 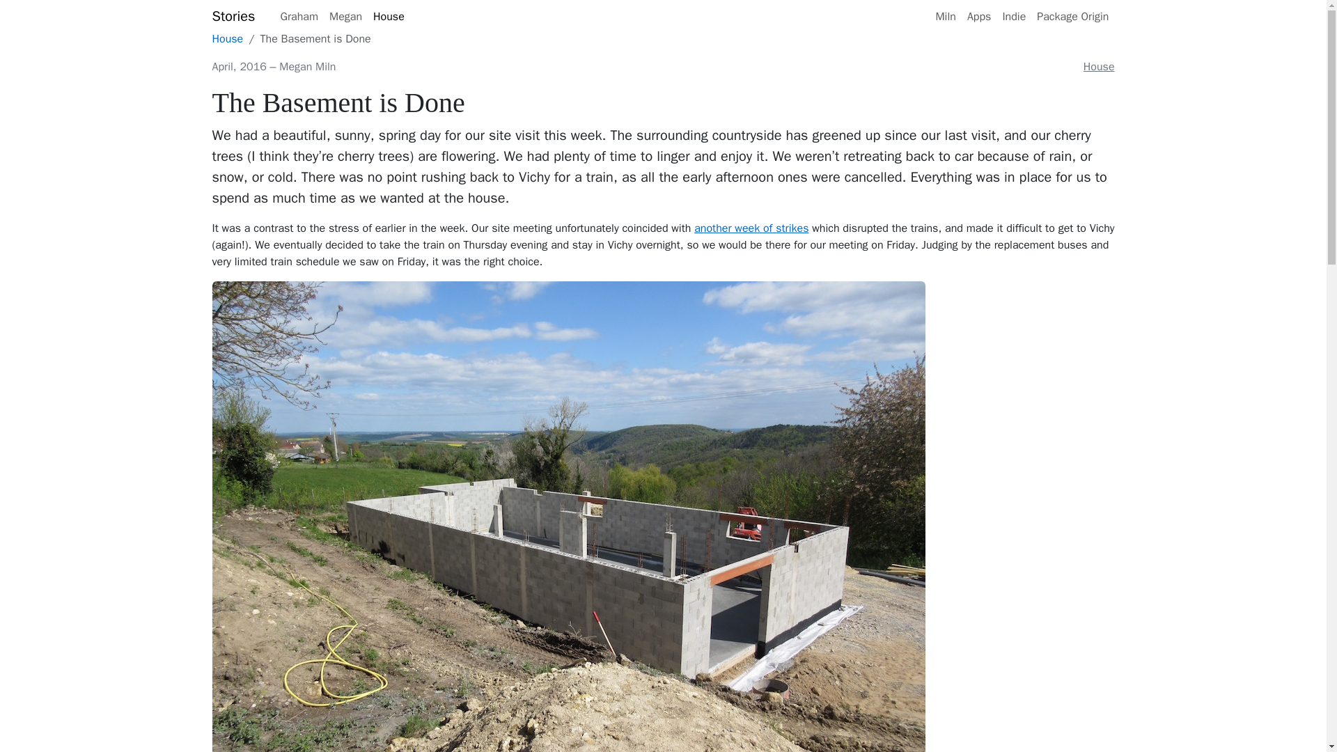 I want to click on another week of strikes, so click(x=751, y=228).